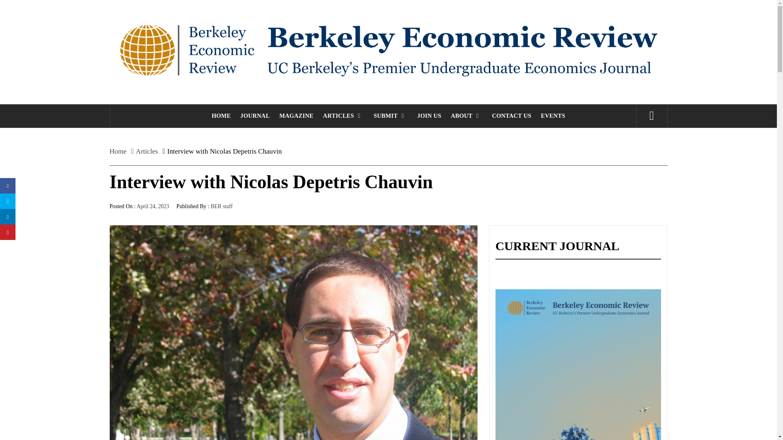 The image size is (783, 440). I want to click on HOME, so click(232, 121).